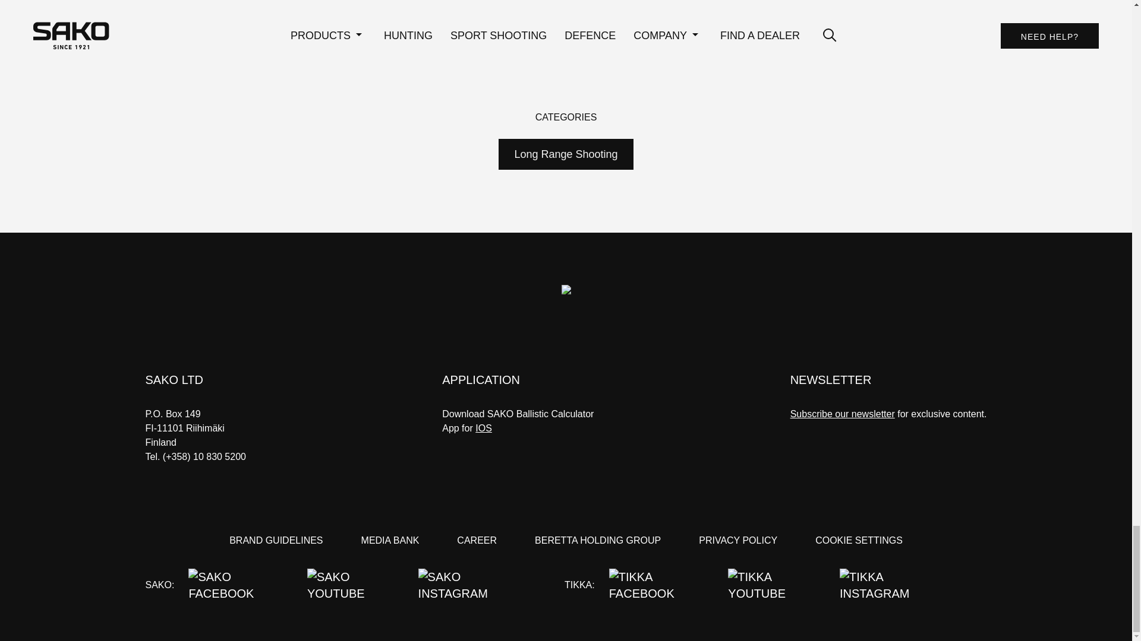 The image size is (1141, 641). What do you see at coordinates (355, 585) in the screenshot?
I see `Sako Youtube` at bounding box center [355, 585].